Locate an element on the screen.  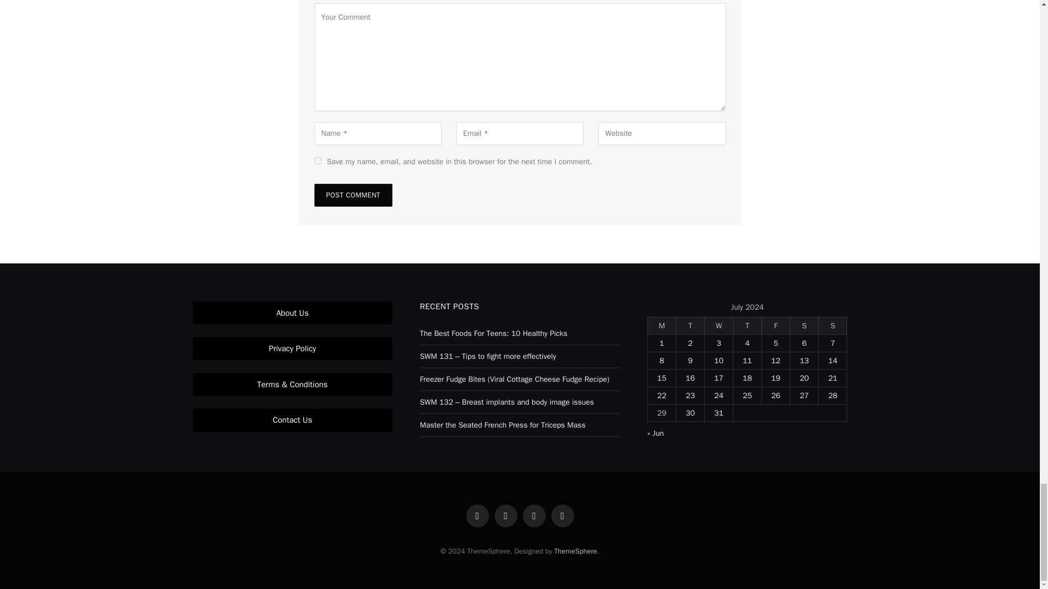
About Us is located at coordinates (292, 313).